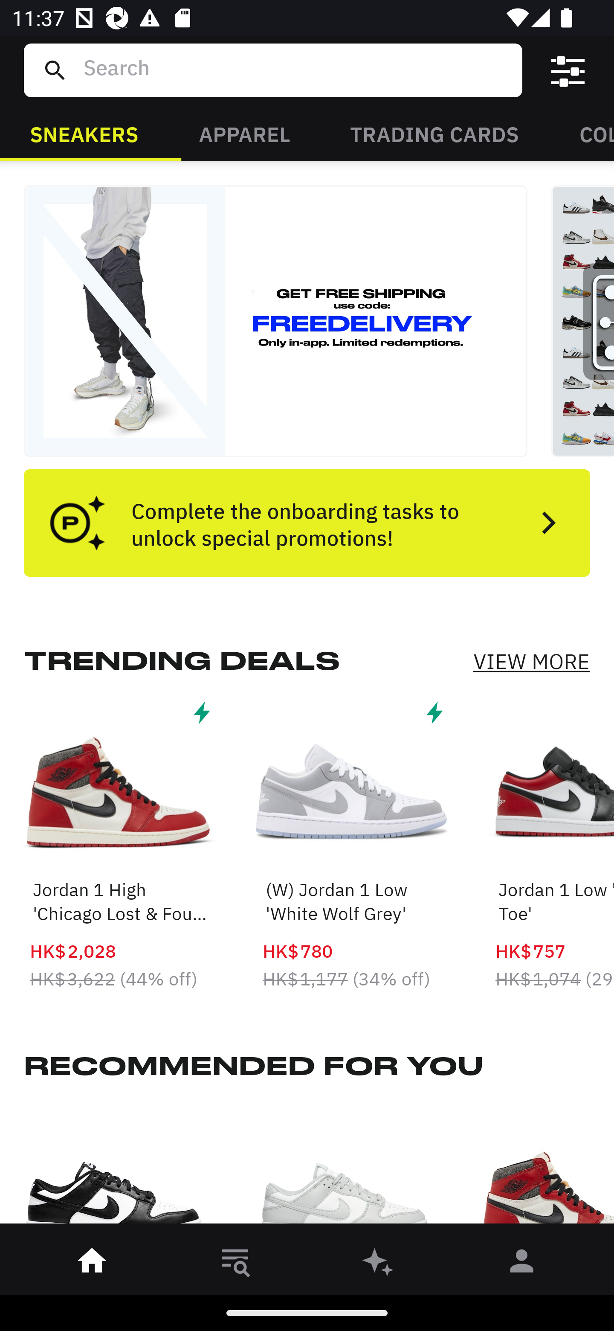  What do you see at coordinates (84, 133) in the screenshot?
I see `SNEAKERS` at bounding box center [84, 133].